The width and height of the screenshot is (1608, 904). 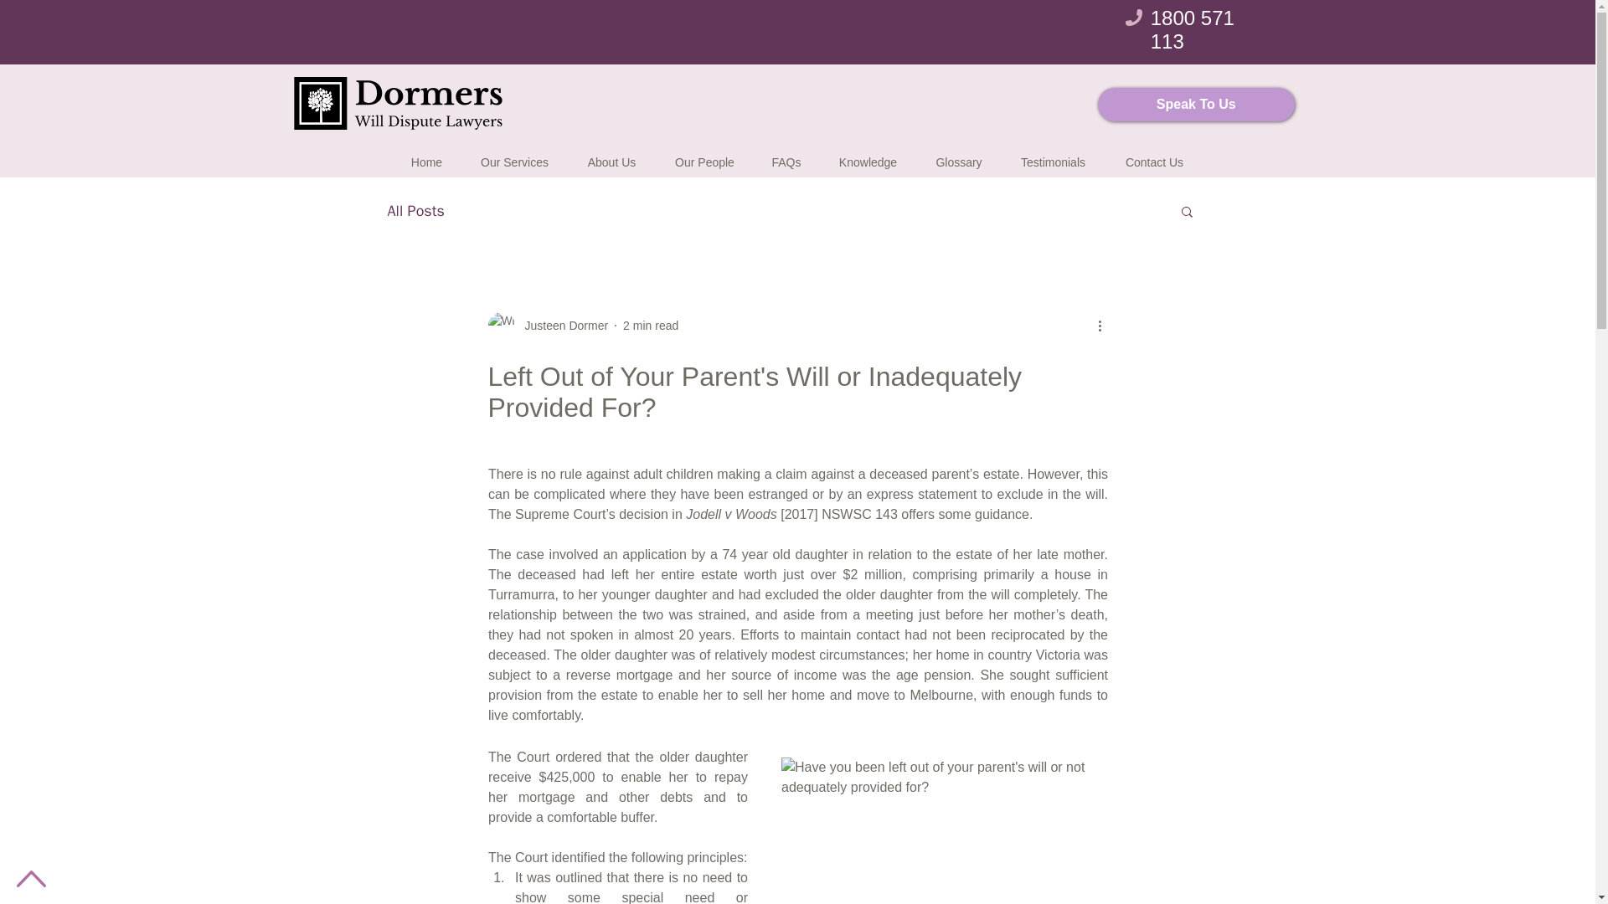 What do you see at coordinates (868, 154) in the screenshot?
I see `Knowledge` at bounding box center [868, 154].